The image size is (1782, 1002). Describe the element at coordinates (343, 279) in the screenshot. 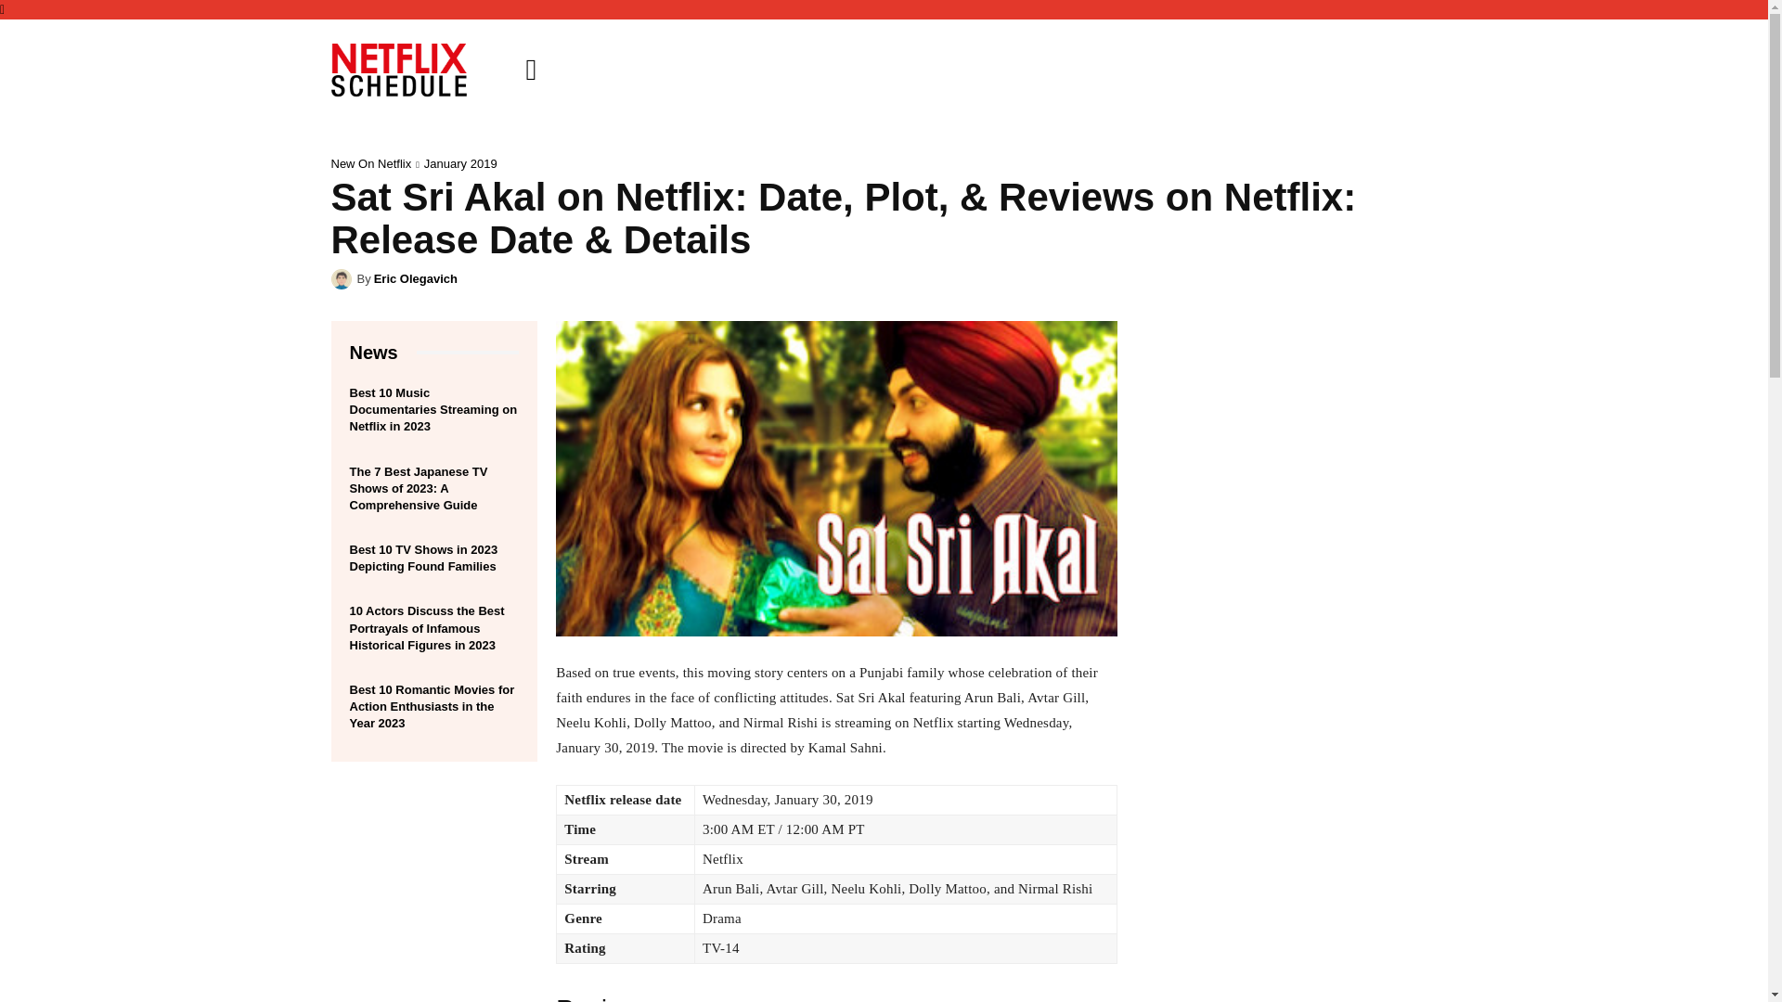

I see `Eric Olegavich` at that location.